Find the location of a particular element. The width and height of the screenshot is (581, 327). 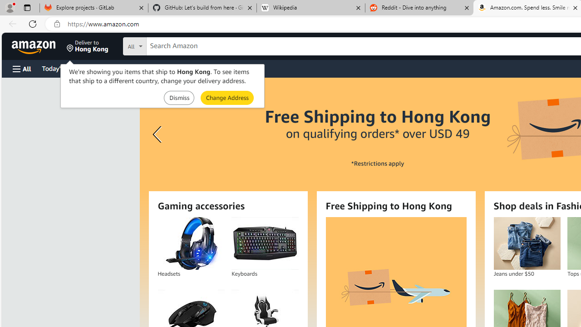

Sell is located at coordinates (231, 68).